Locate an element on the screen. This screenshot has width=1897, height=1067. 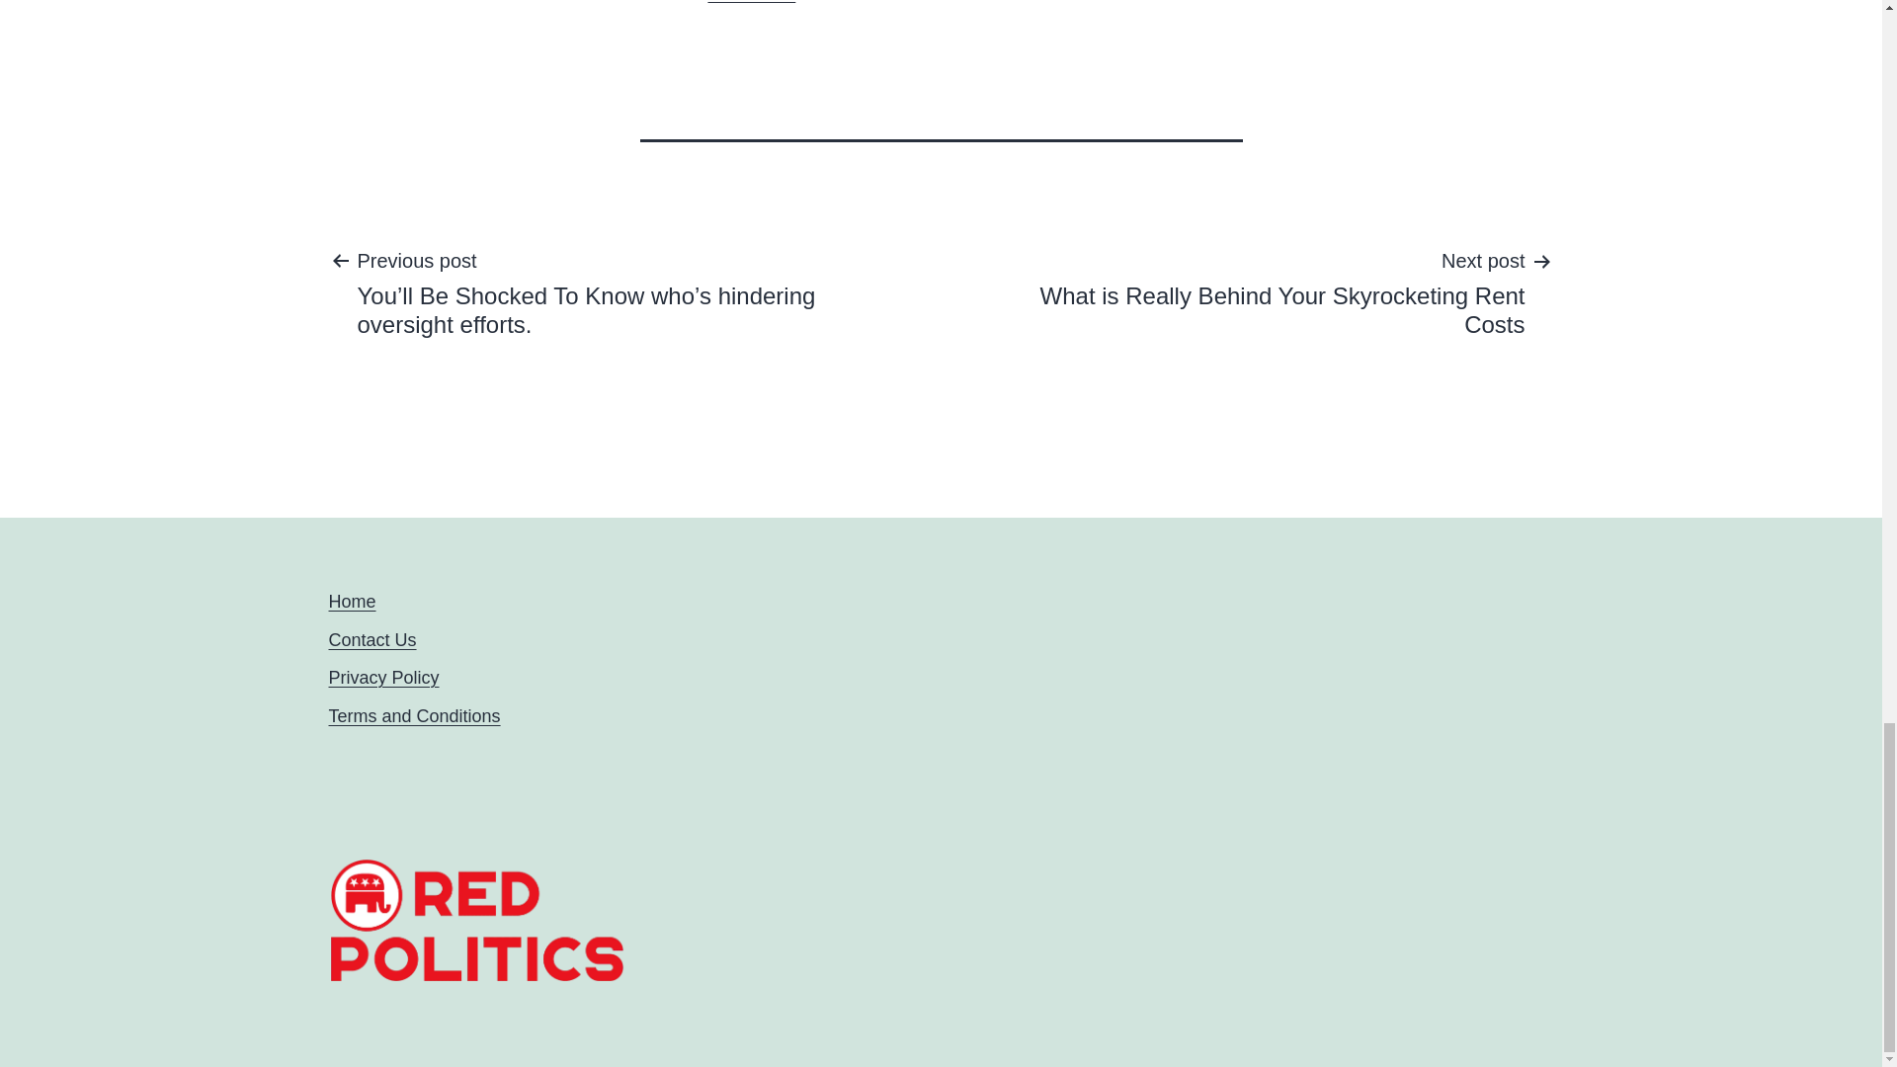
Fox News is located at coordinates (383, 678).